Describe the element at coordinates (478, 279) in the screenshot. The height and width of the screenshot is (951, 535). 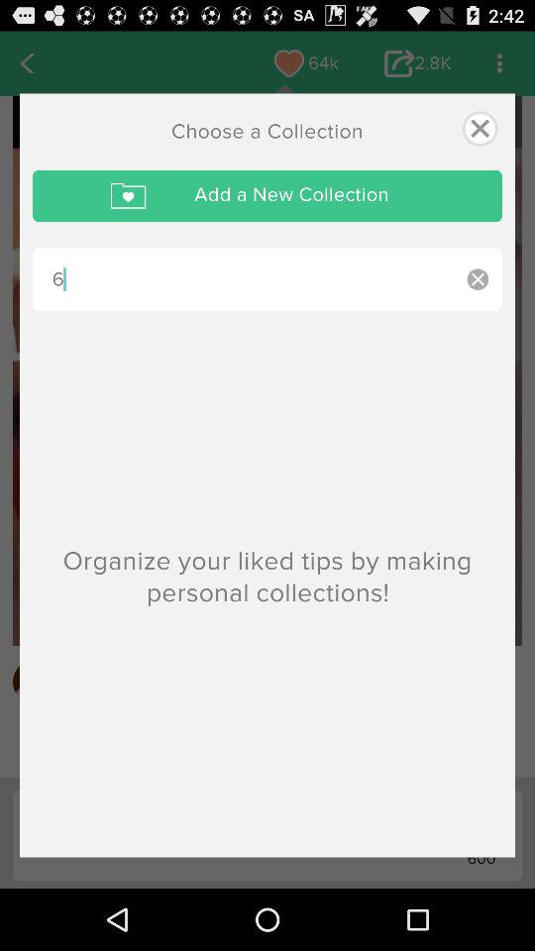
I see `turn off item next to the 6 icon` at that location.